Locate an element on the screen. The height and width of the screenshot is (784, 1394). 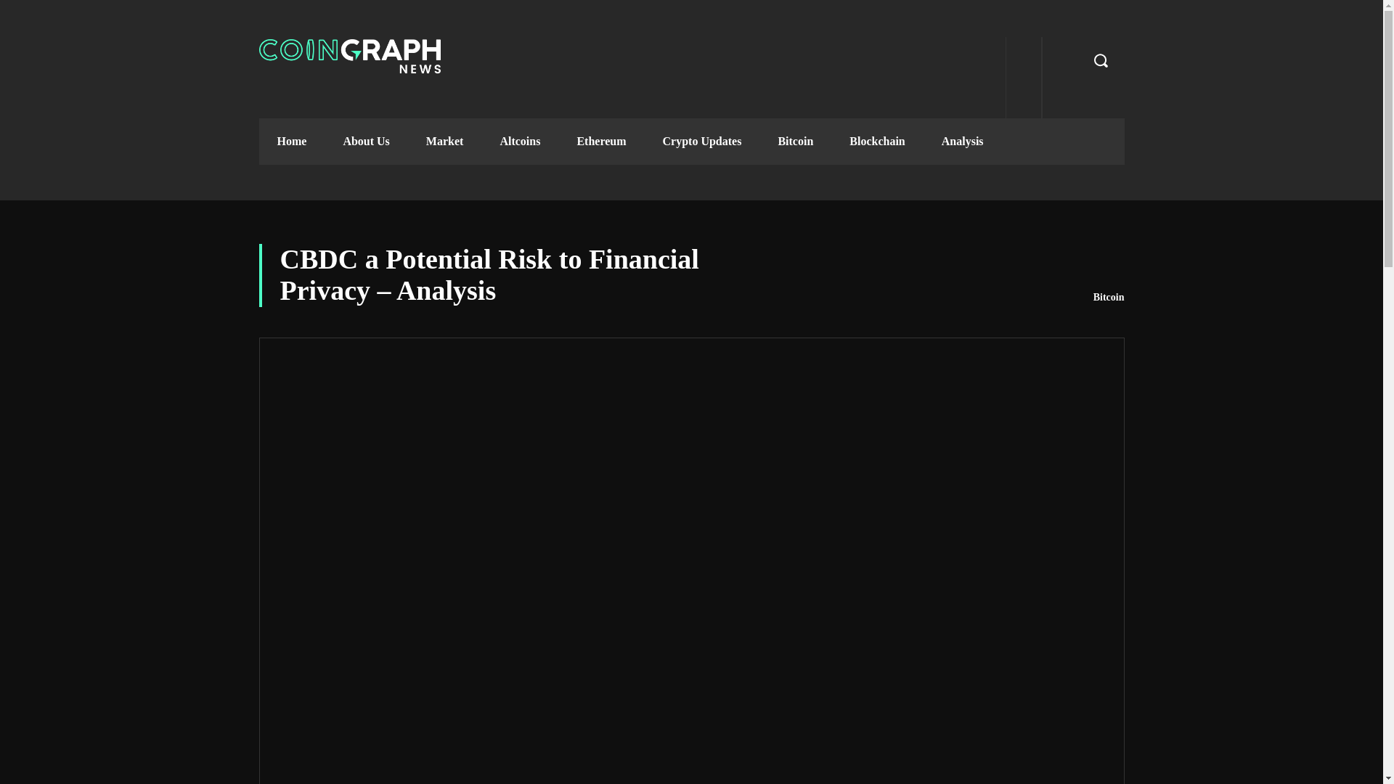
Market is located at coordinates (445, 141).